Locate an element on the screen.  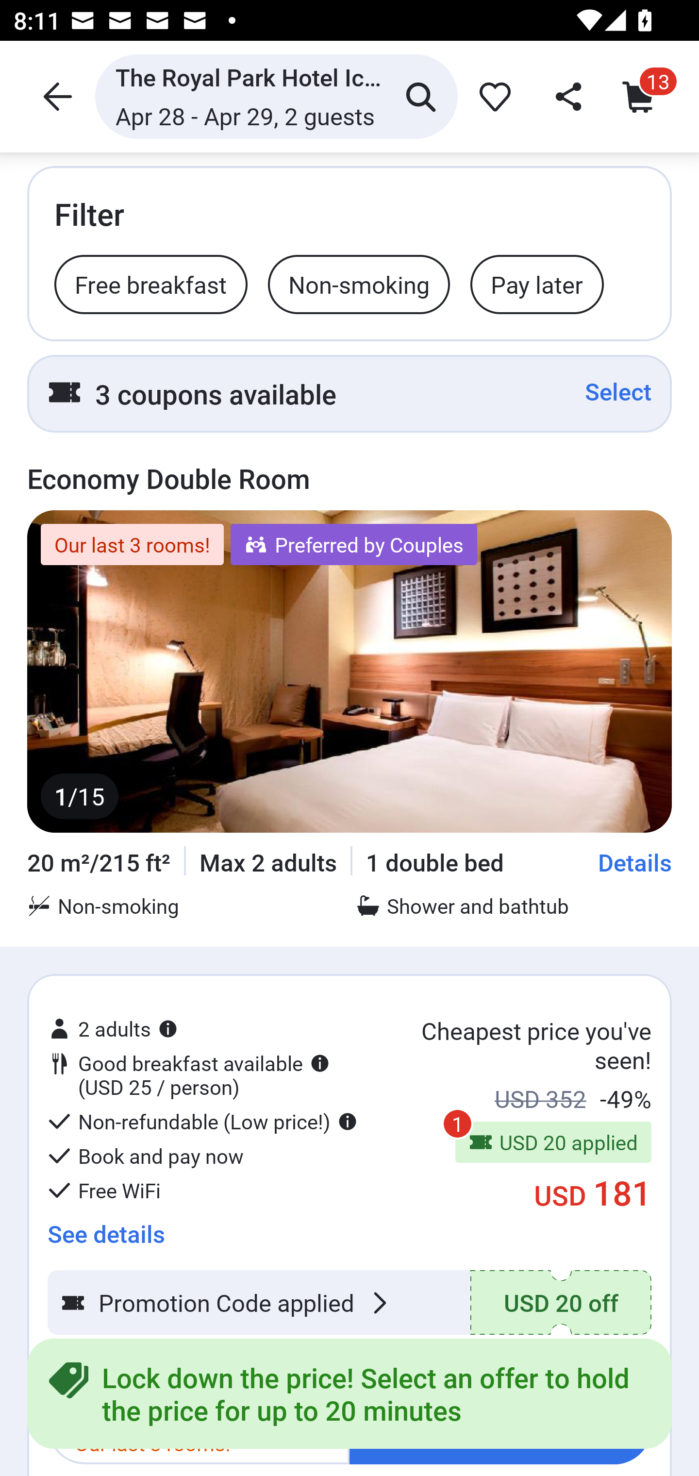
Details is located at coordinates (635, 862).